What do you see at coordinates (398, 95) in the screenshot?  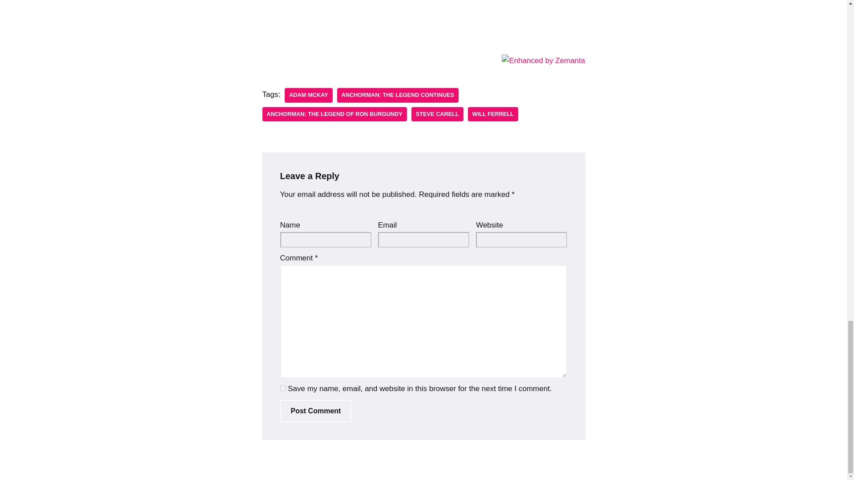 I see `ANCHORMAN: THE LEGEND CONTINUES` at bounding box center [398, 95].